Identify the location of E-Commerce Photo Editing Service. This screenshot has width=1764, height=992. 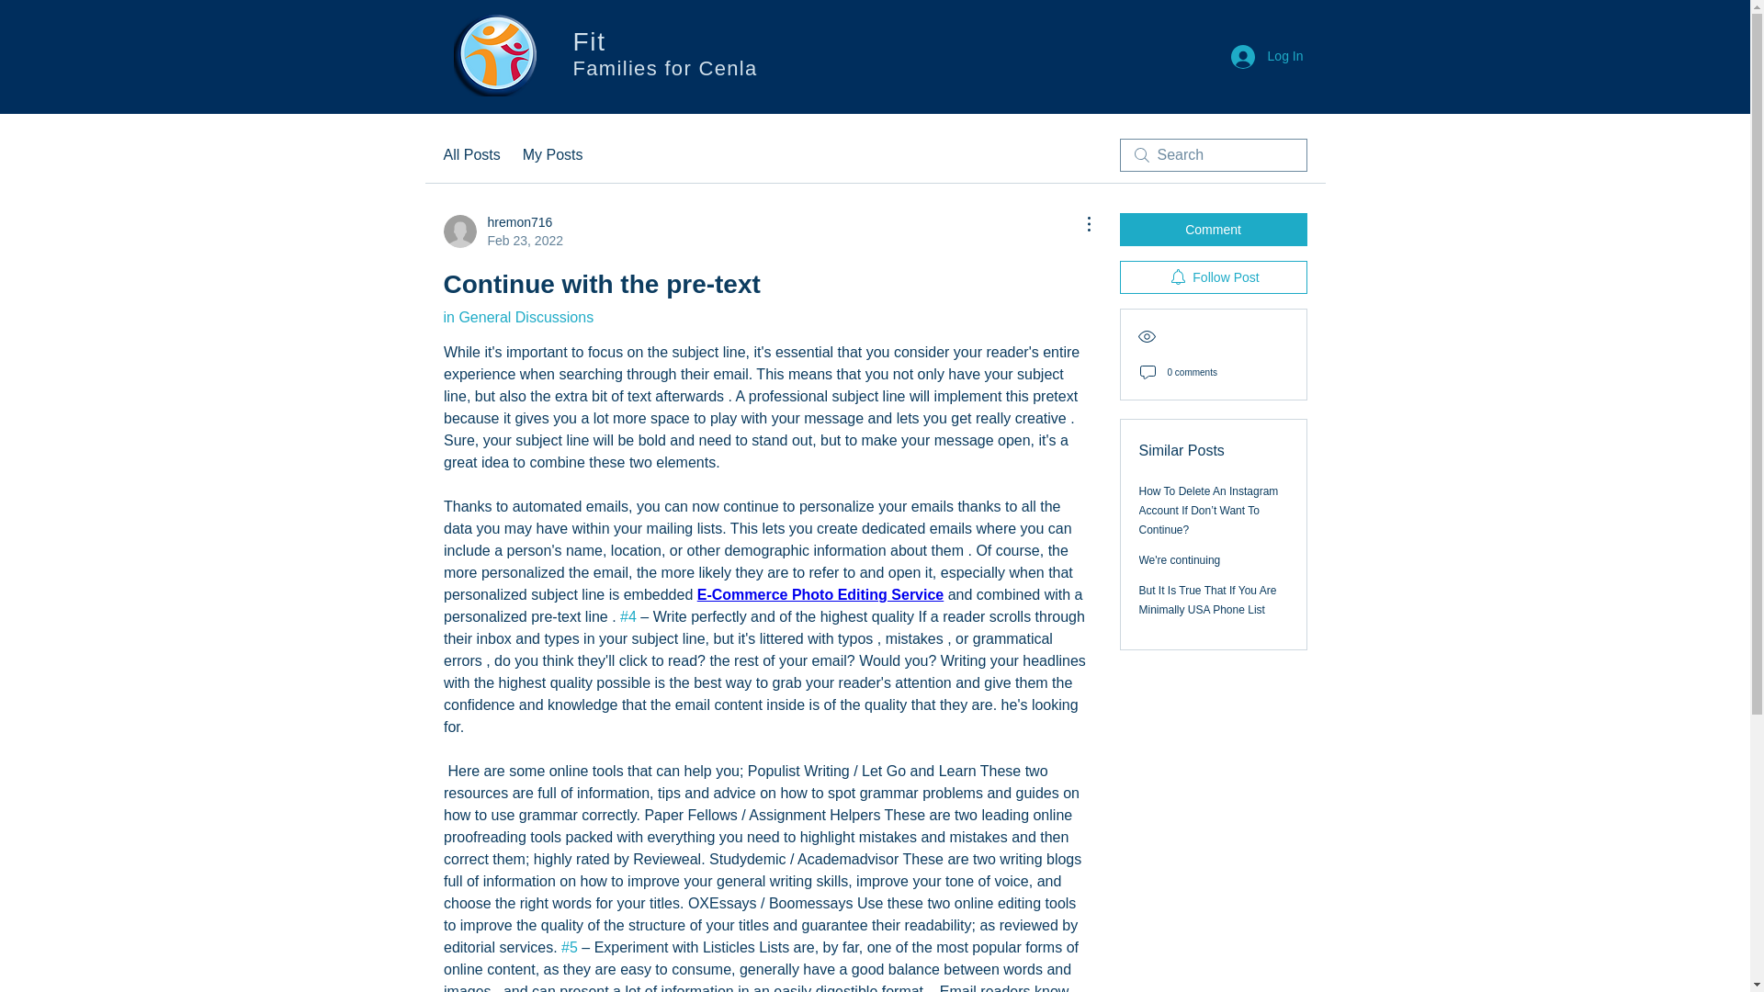
(517, 317).